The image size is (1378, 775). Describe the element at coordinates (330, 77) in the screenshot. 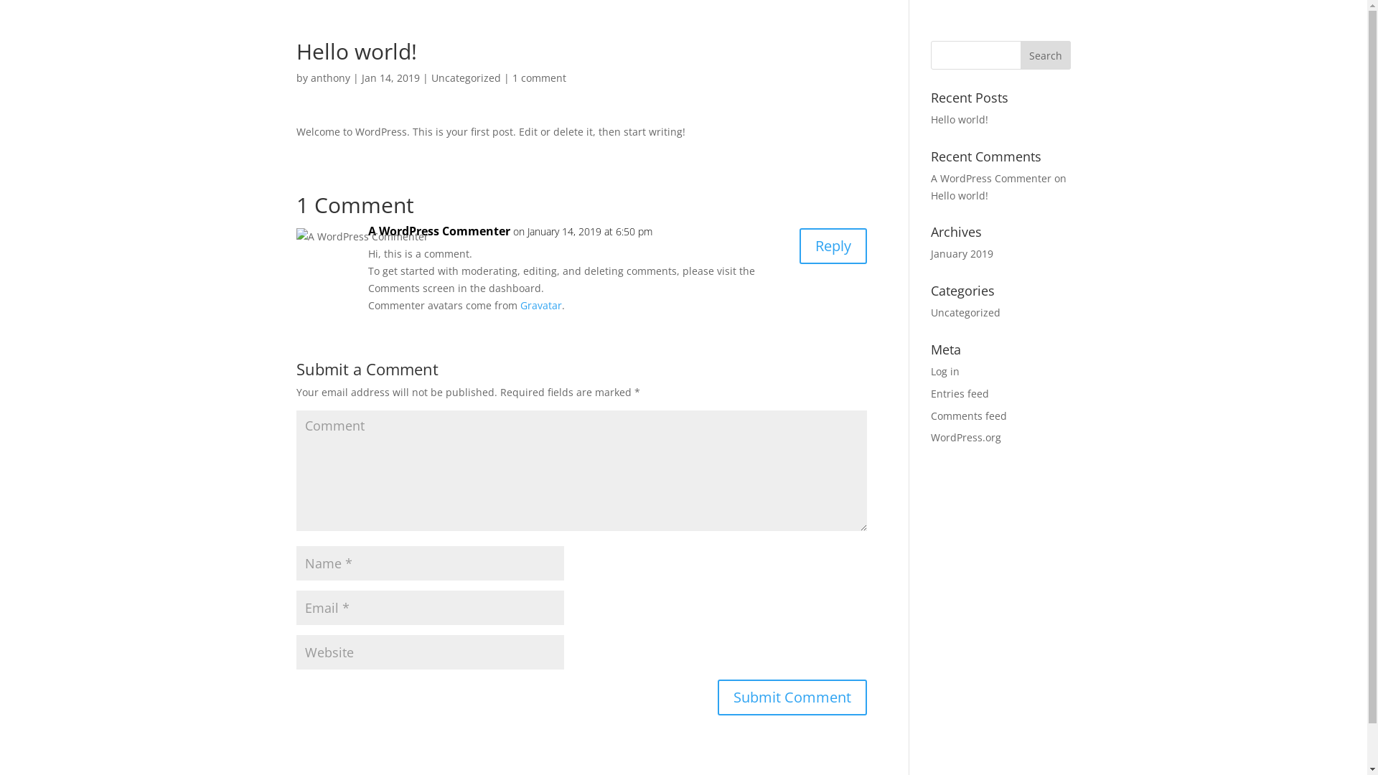

I see `anthony` at that location.